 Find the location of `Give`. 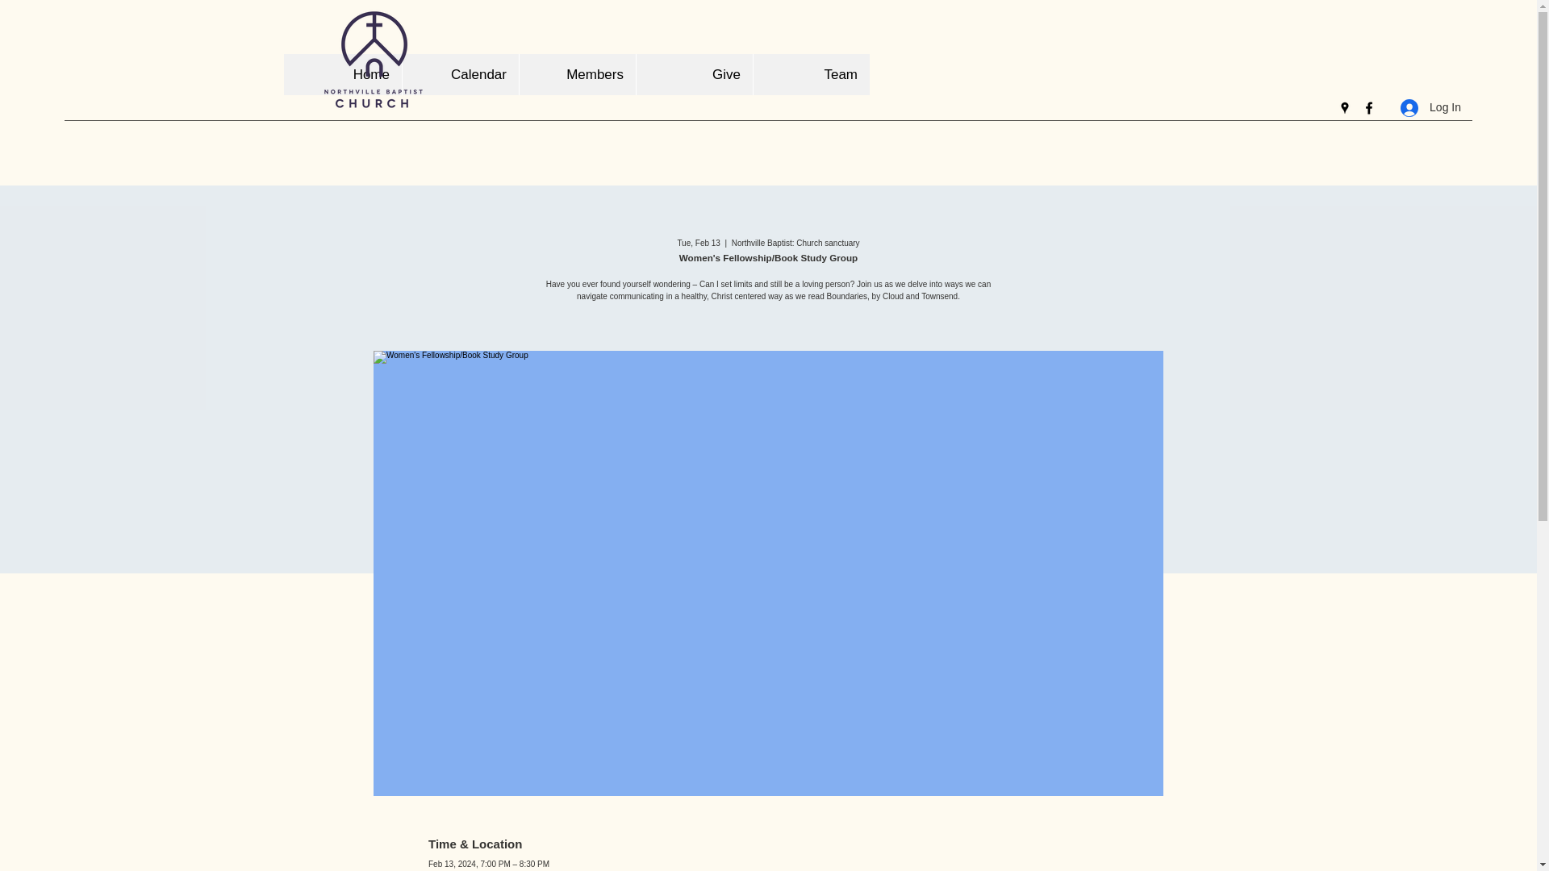

Give is located at coordinates (694, 74).